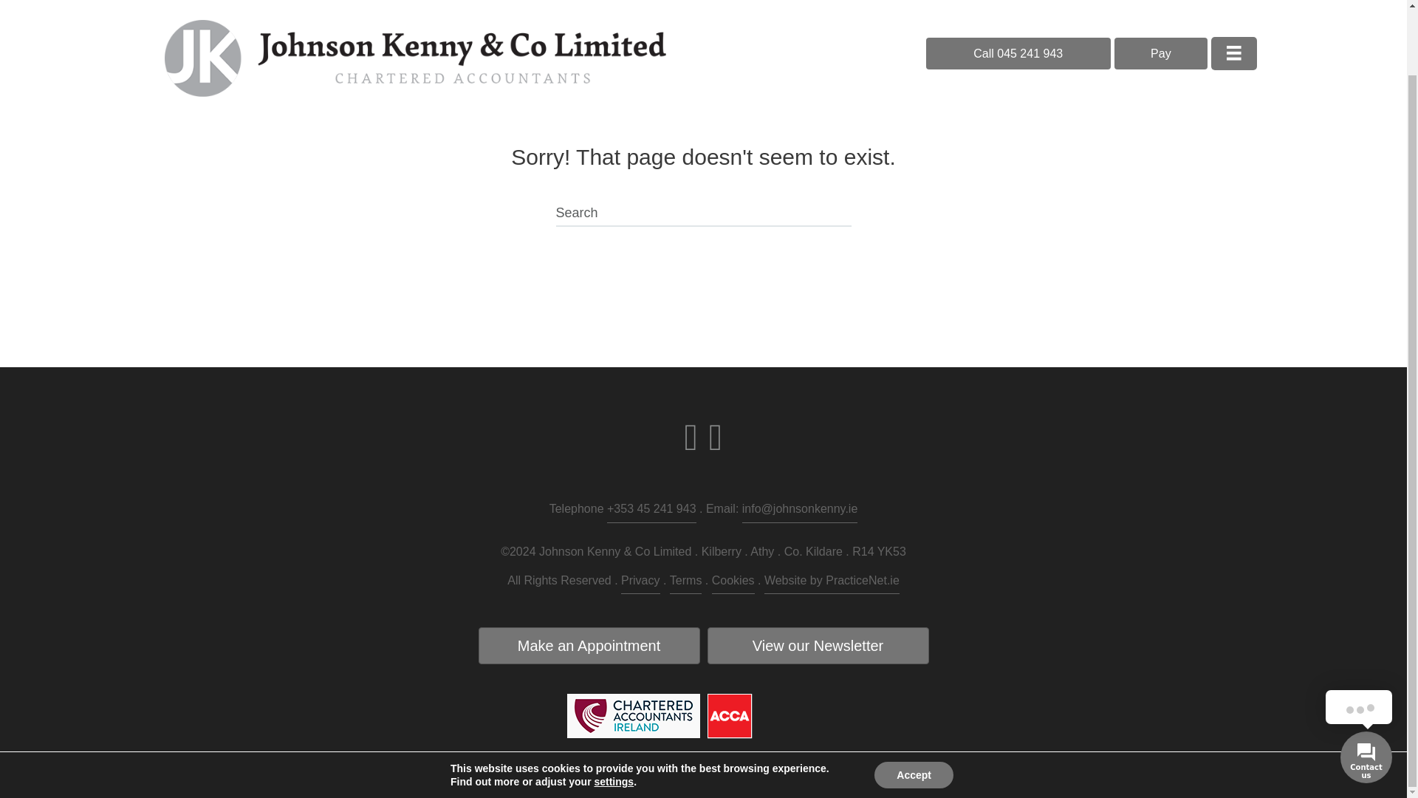 This screenshot has width=1418, height=798. Describe the element at coordinates (832, 582) in the screenshot. I see `Website by PracticeNet.ie` at that location.